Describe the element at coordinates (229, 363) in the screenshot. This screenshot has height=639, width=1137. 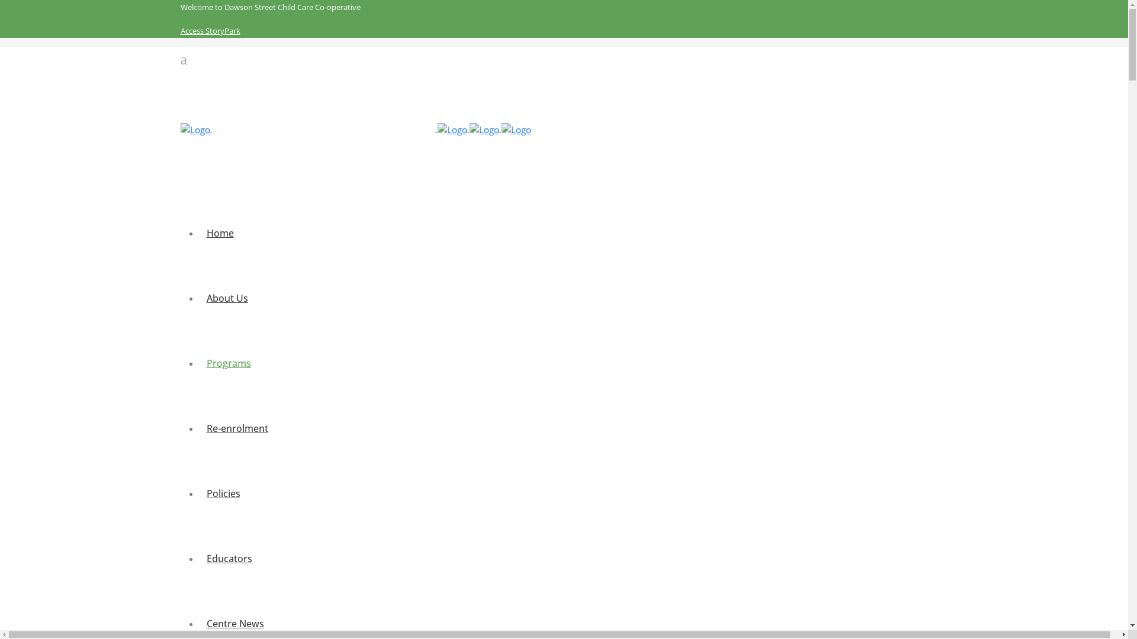
I see `Programs` at that location.